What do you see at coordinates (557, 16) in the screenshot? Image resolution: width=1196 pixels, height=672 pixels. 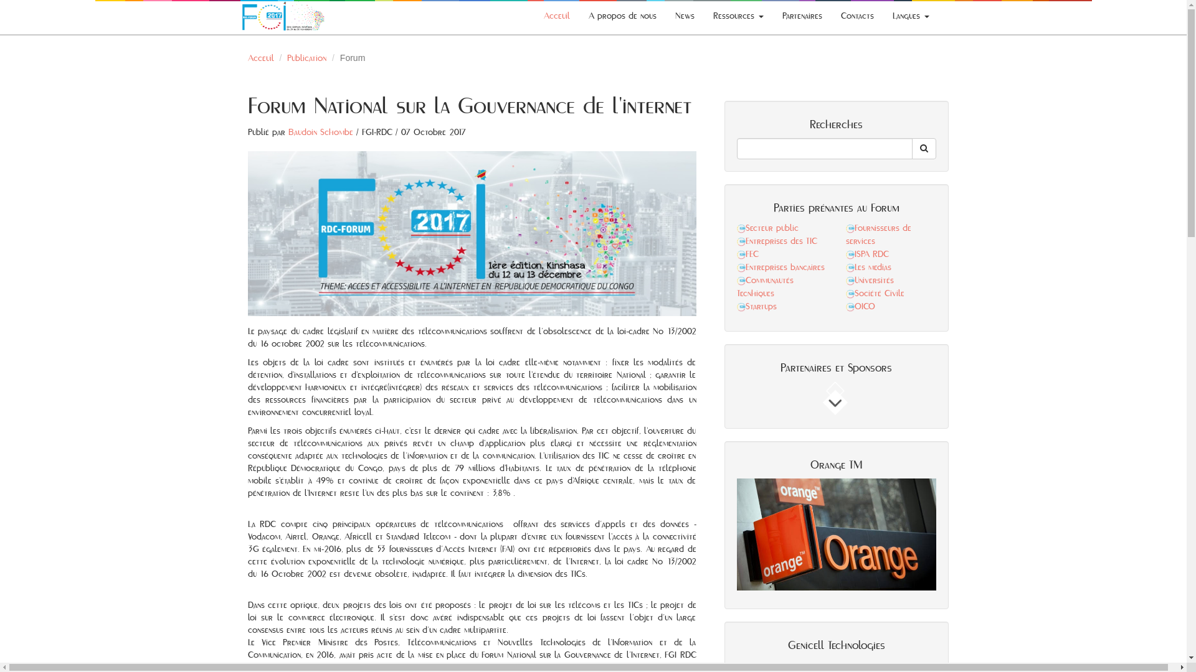 I see `Acceuil` at bounding box center [557, 16].